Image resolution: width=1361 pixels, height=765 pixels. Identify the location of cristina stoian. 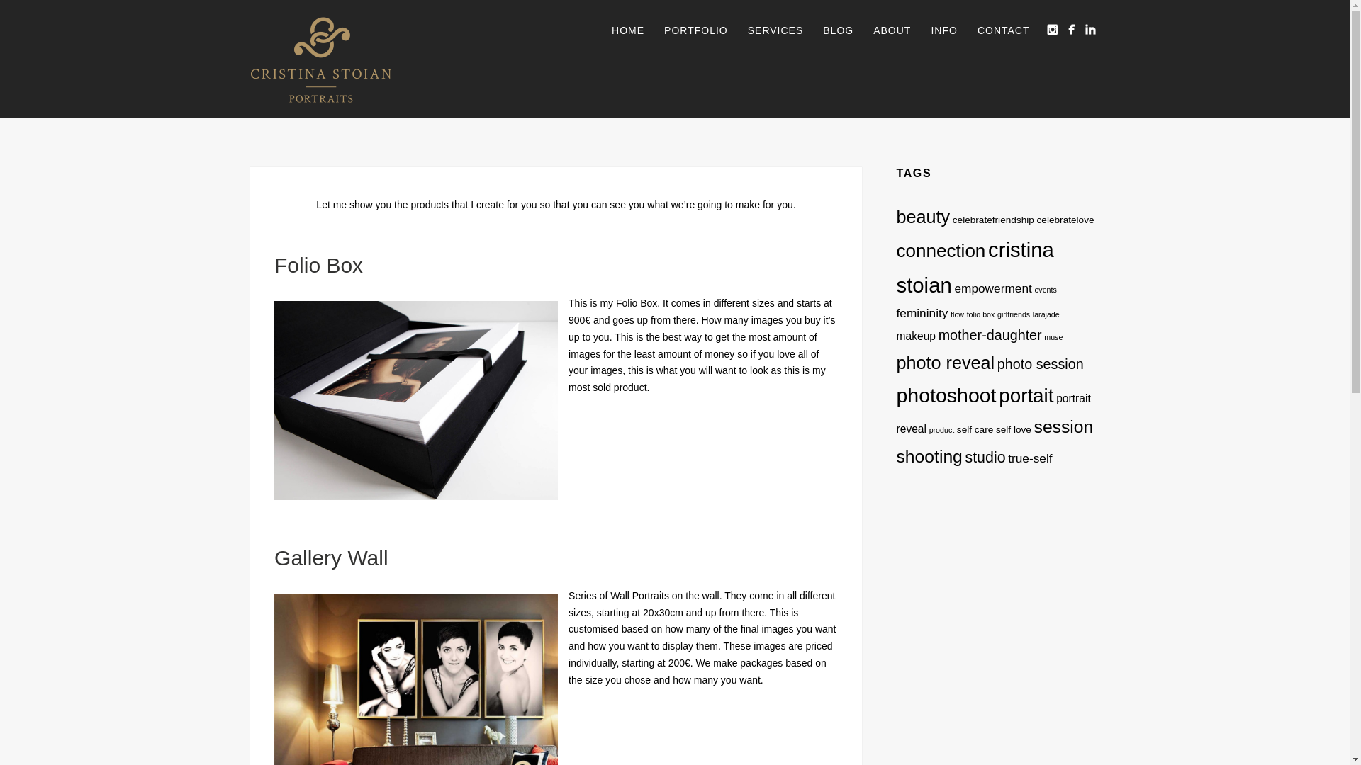
(974, 267).